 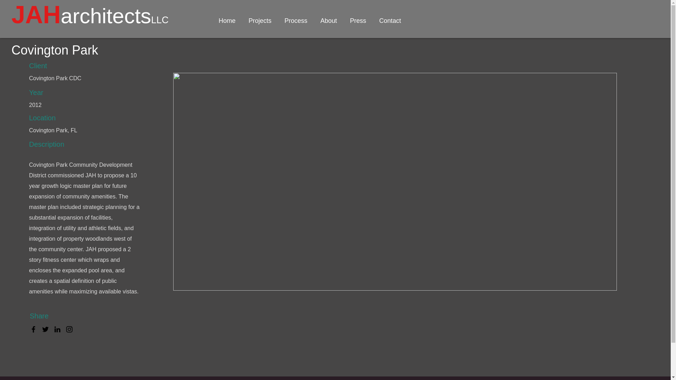 What do you see at coordinates (296, 20) in the screenshot?
I see `Process` at bounding box center [296, 20].